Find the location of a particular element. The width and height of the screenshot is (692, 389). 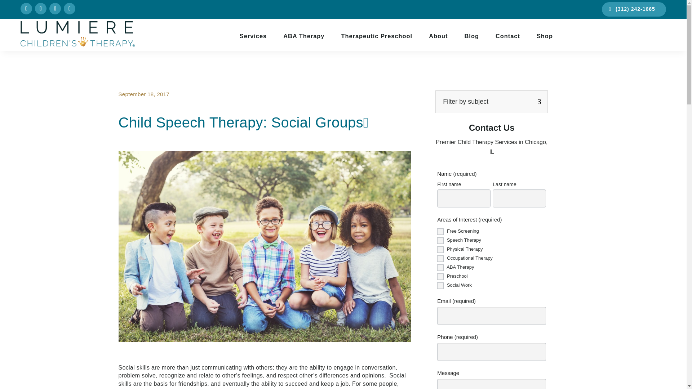

Physical Therapy is located at coordinates (440, 249).